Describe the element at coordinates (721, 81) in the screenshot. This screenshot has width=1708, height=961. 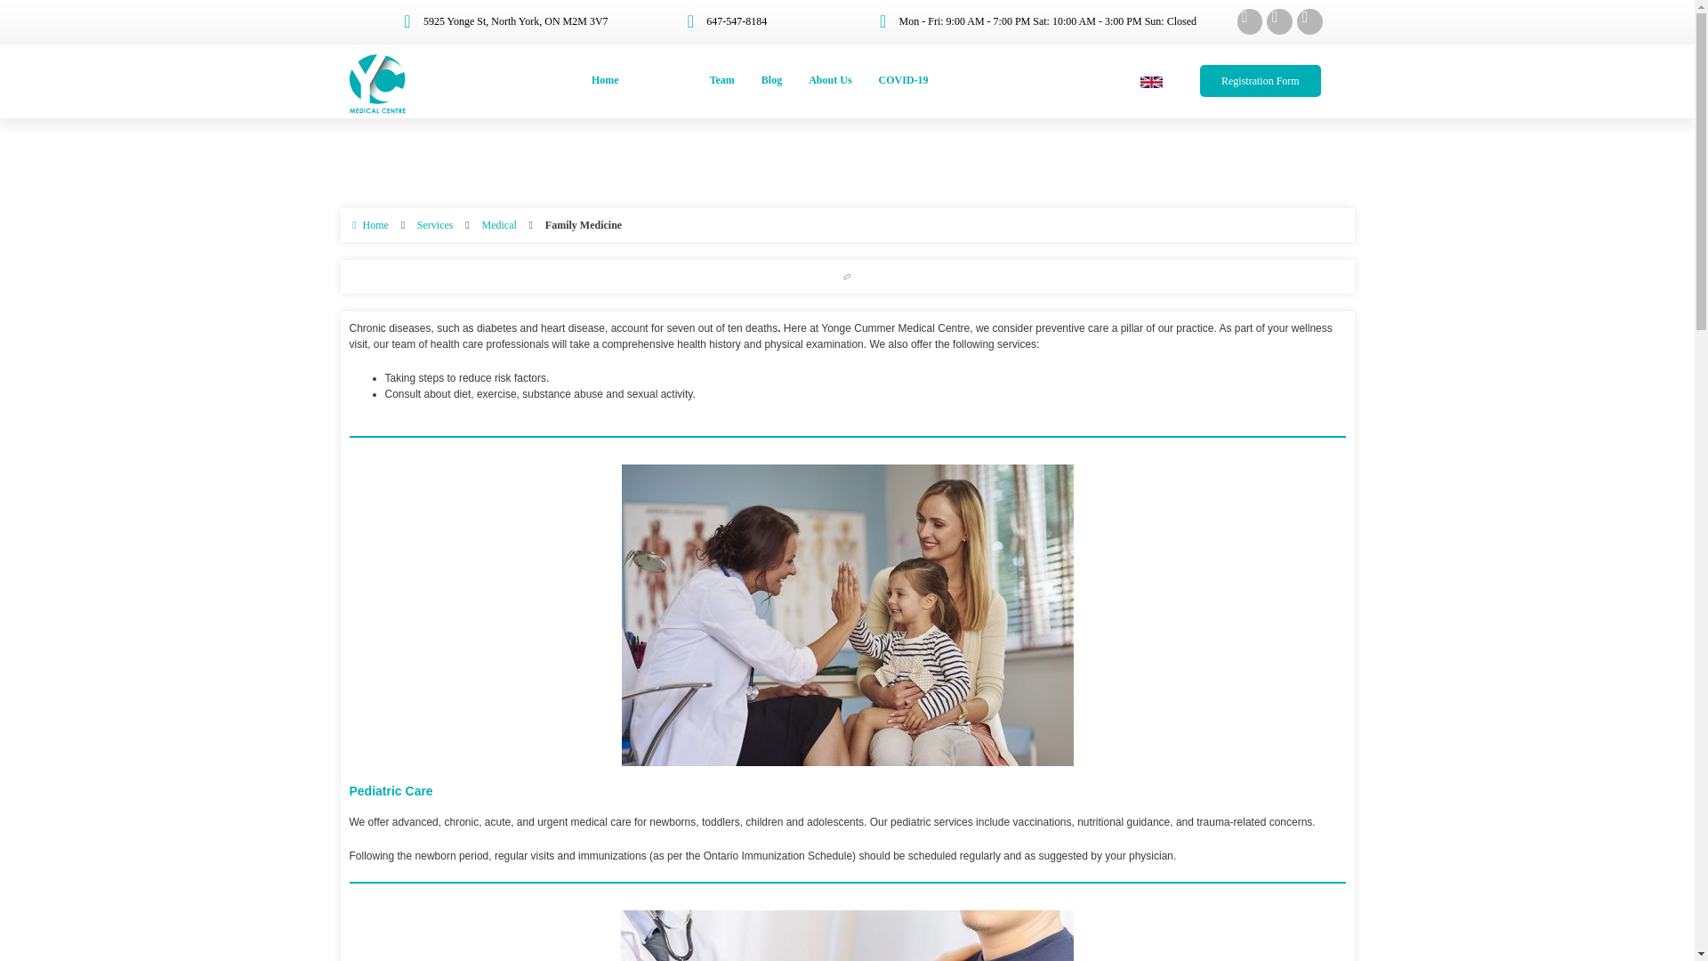
I see `Team` at that location.